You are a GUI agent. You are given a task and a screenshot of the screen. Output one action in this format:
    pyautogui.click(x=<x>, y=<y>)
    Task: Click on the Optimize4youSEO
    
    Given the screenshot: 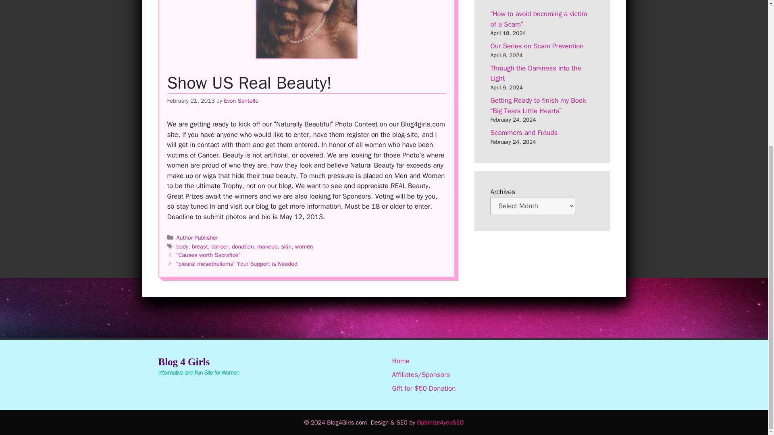 What is the action you would take?
    pyautogui.click(x=440, y=423)
    